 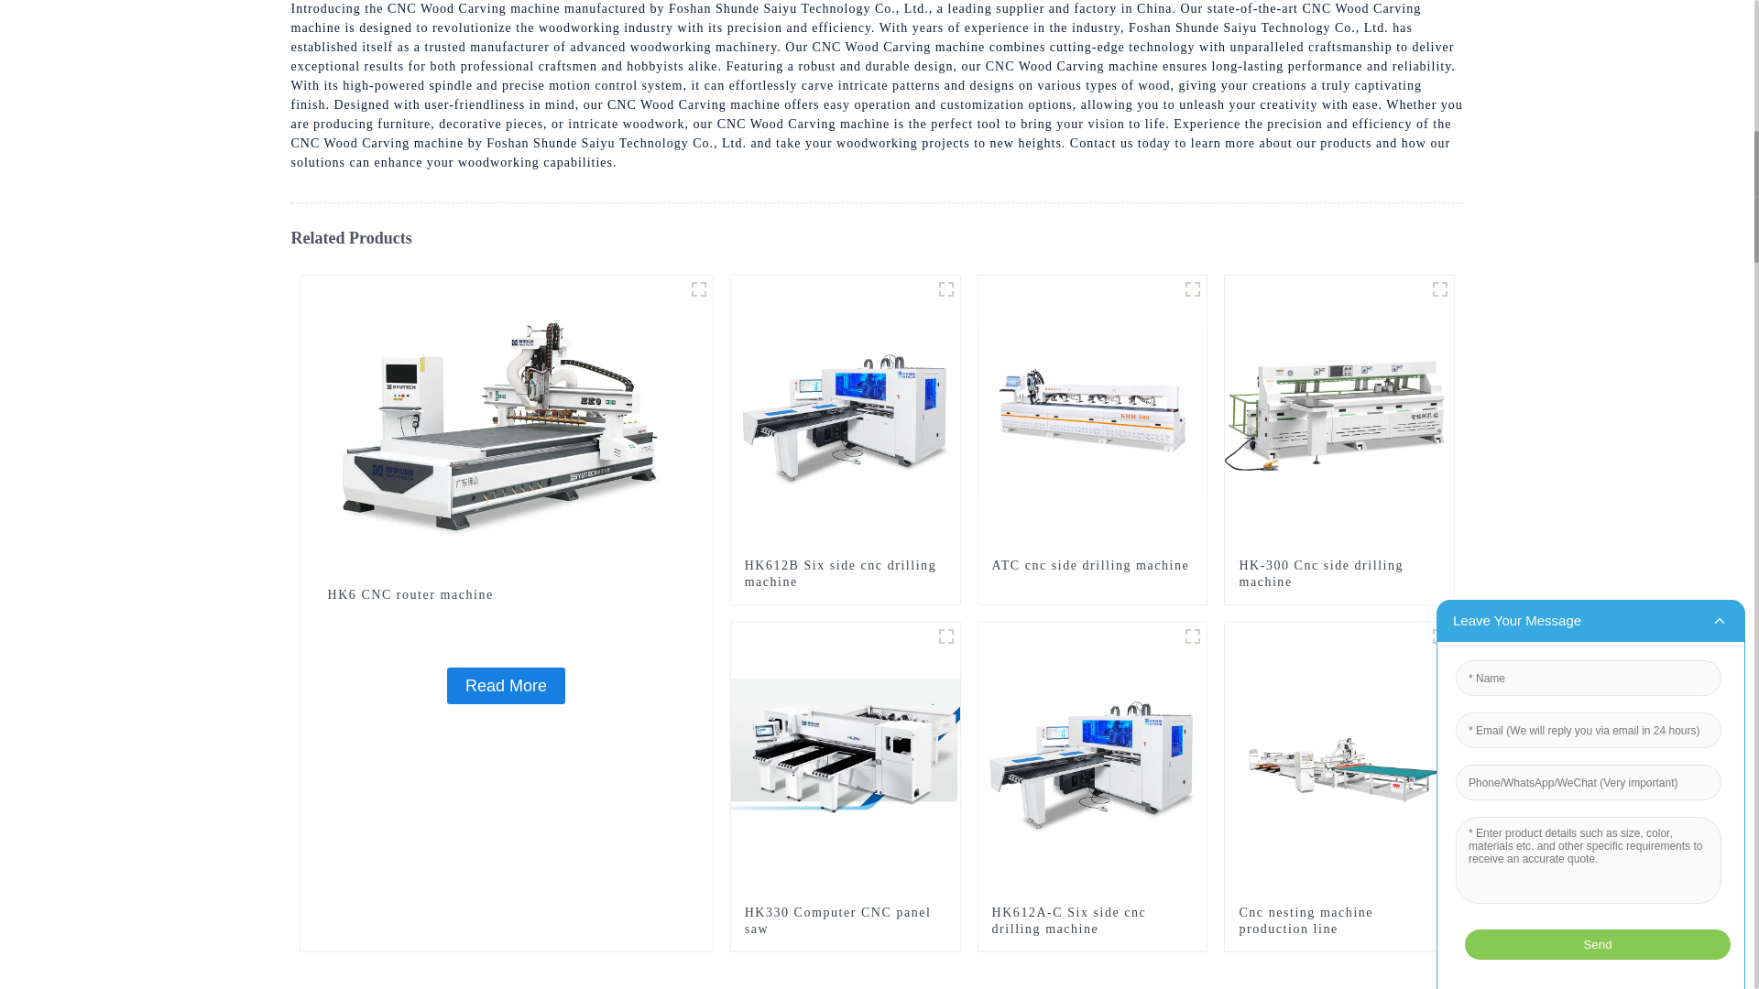 What do you see at coordinates (846, 760) in the screenshot?
I see `  HK330 Computer CNC panel saw` at bounding box center [846, 760].